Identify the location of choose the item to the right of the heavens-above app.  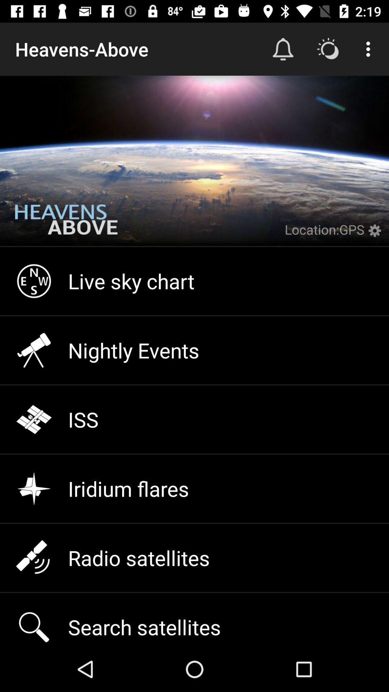
(283, 49).